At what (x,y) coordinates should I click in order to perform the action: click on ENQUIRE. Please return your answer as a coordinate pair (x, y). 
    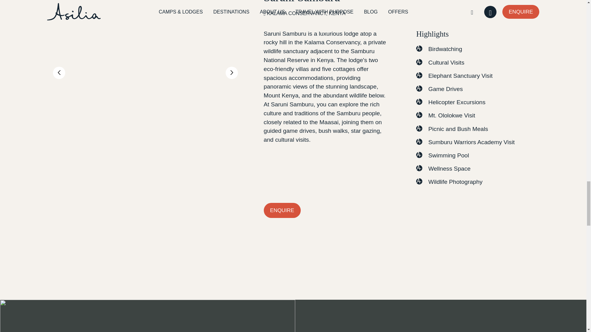
    Looking at the image, I should click on (282, 210).